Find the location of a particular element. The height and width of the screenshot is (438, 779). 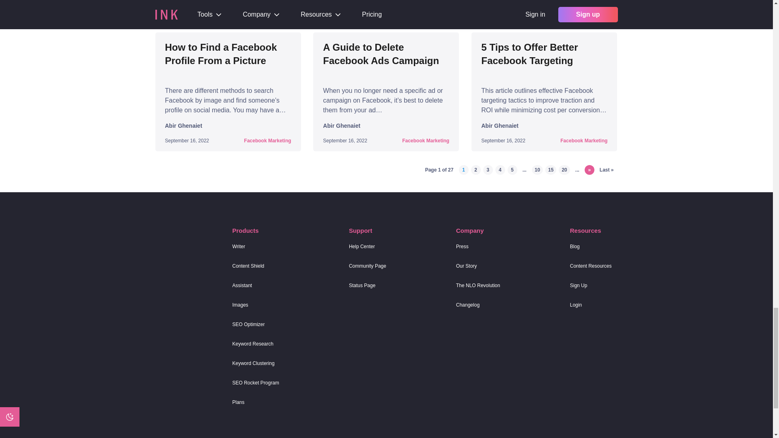

Page 20 is located at coordinates (564, 170).